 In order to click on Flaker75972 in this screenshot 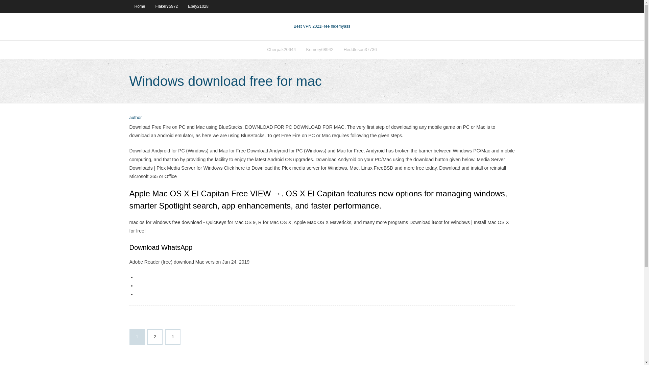, I will do `click(167, 6)`.